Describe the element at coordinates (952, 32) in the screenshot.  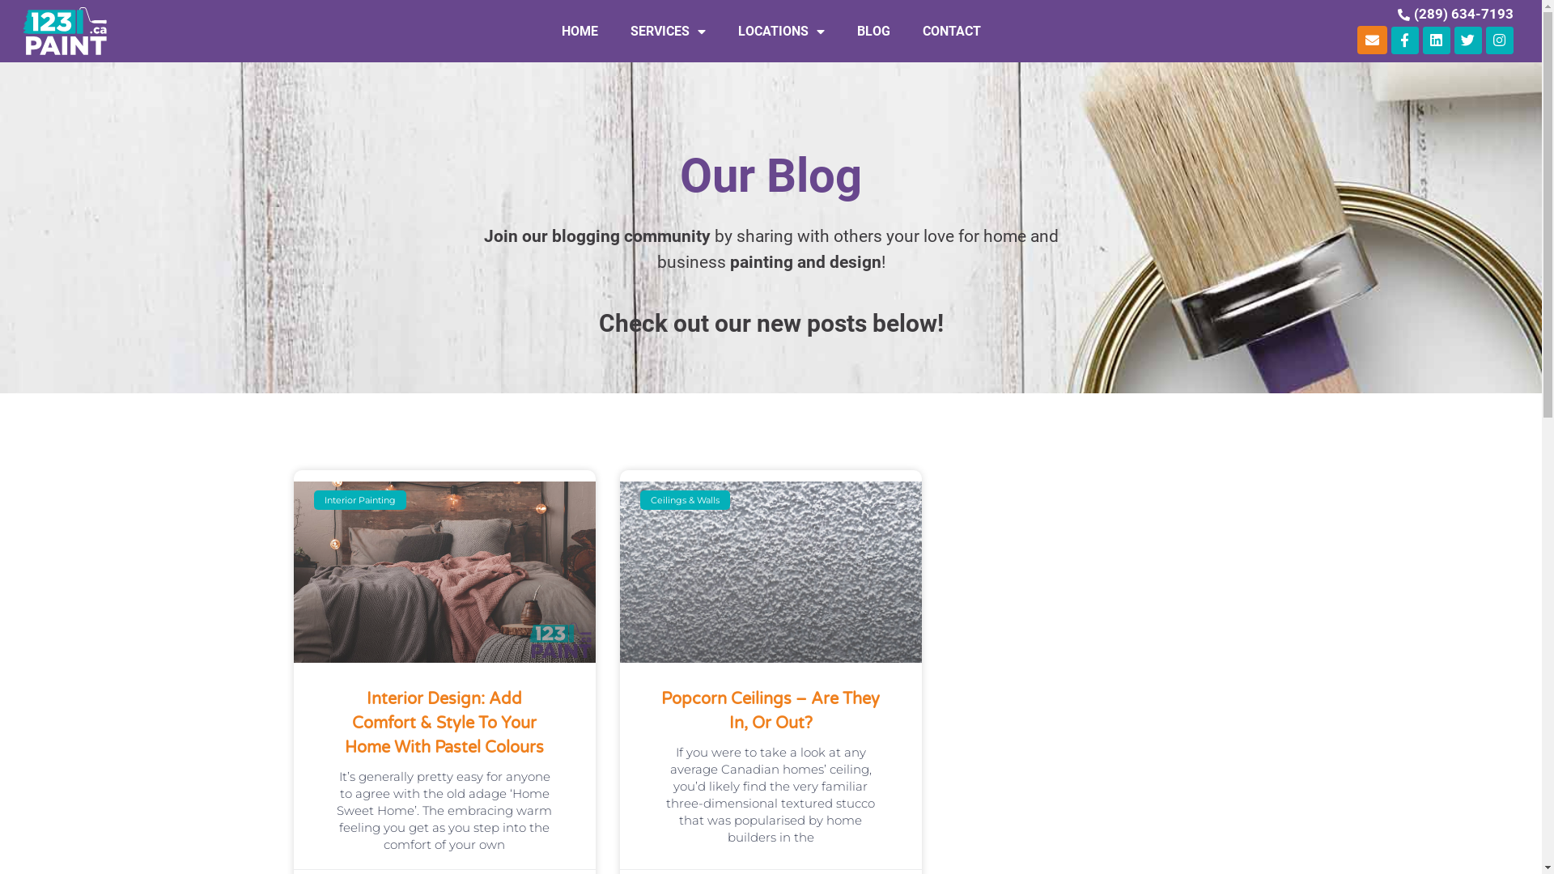
I see `CONTACT` at that location.